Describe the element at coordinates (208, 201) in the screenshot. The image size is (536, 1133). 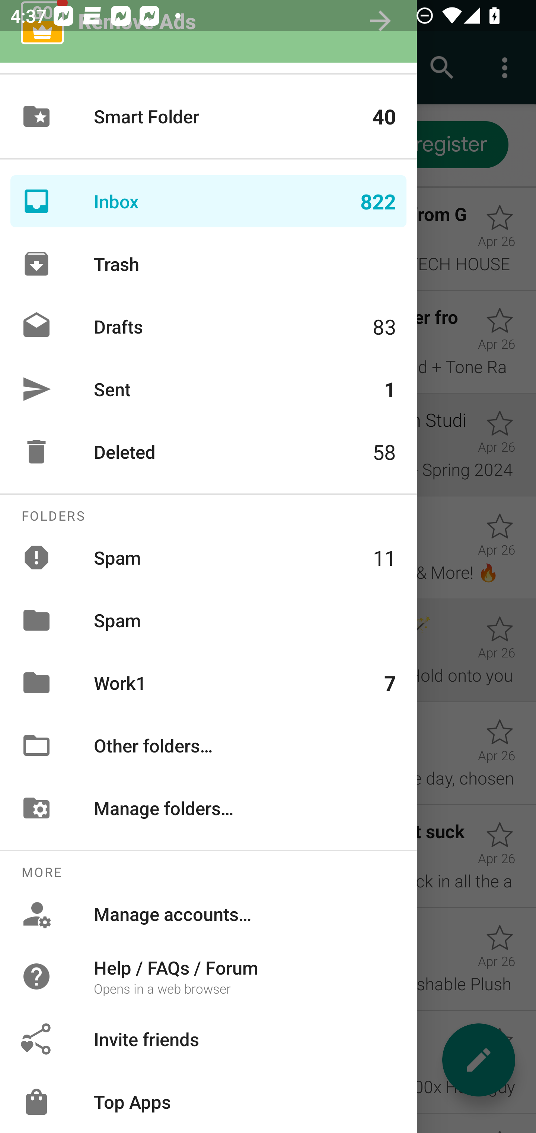
I see `Inbox 822` at that location.